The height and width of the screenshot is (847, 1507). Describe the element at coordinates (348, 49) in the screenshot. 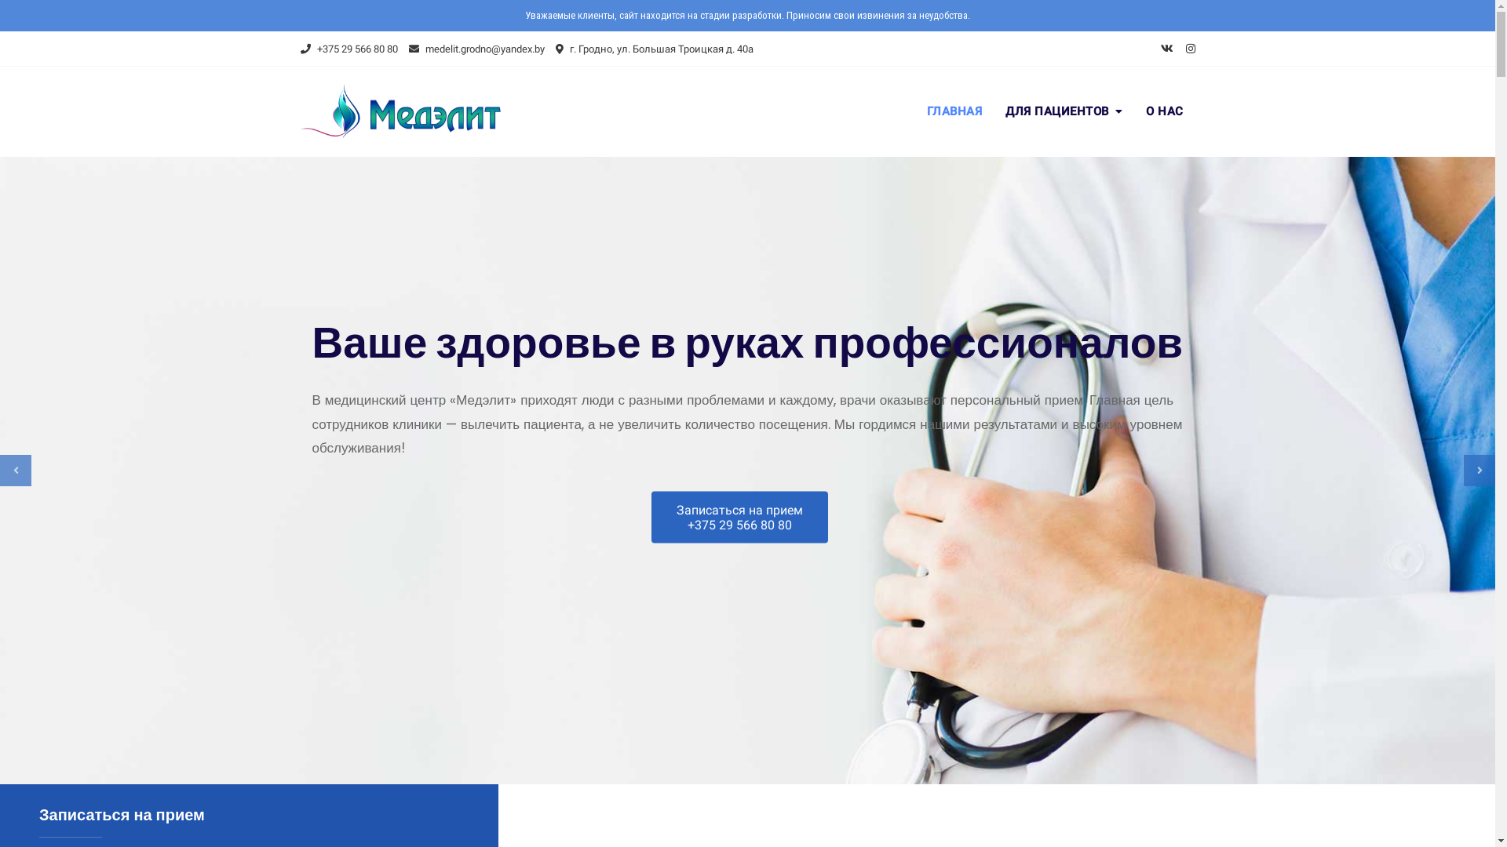

I see `+375 29 566 80 80` at that location.